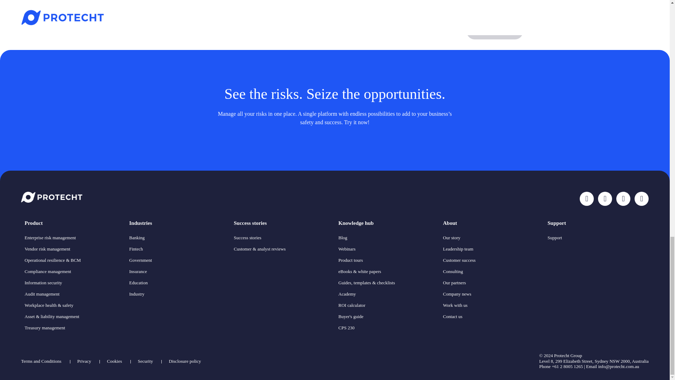 This screenshot has height=380, width=675. What do you see at coordinates (47, 271) in the screenshot?
I see `Compliance management` at bounding box center [47, 271].